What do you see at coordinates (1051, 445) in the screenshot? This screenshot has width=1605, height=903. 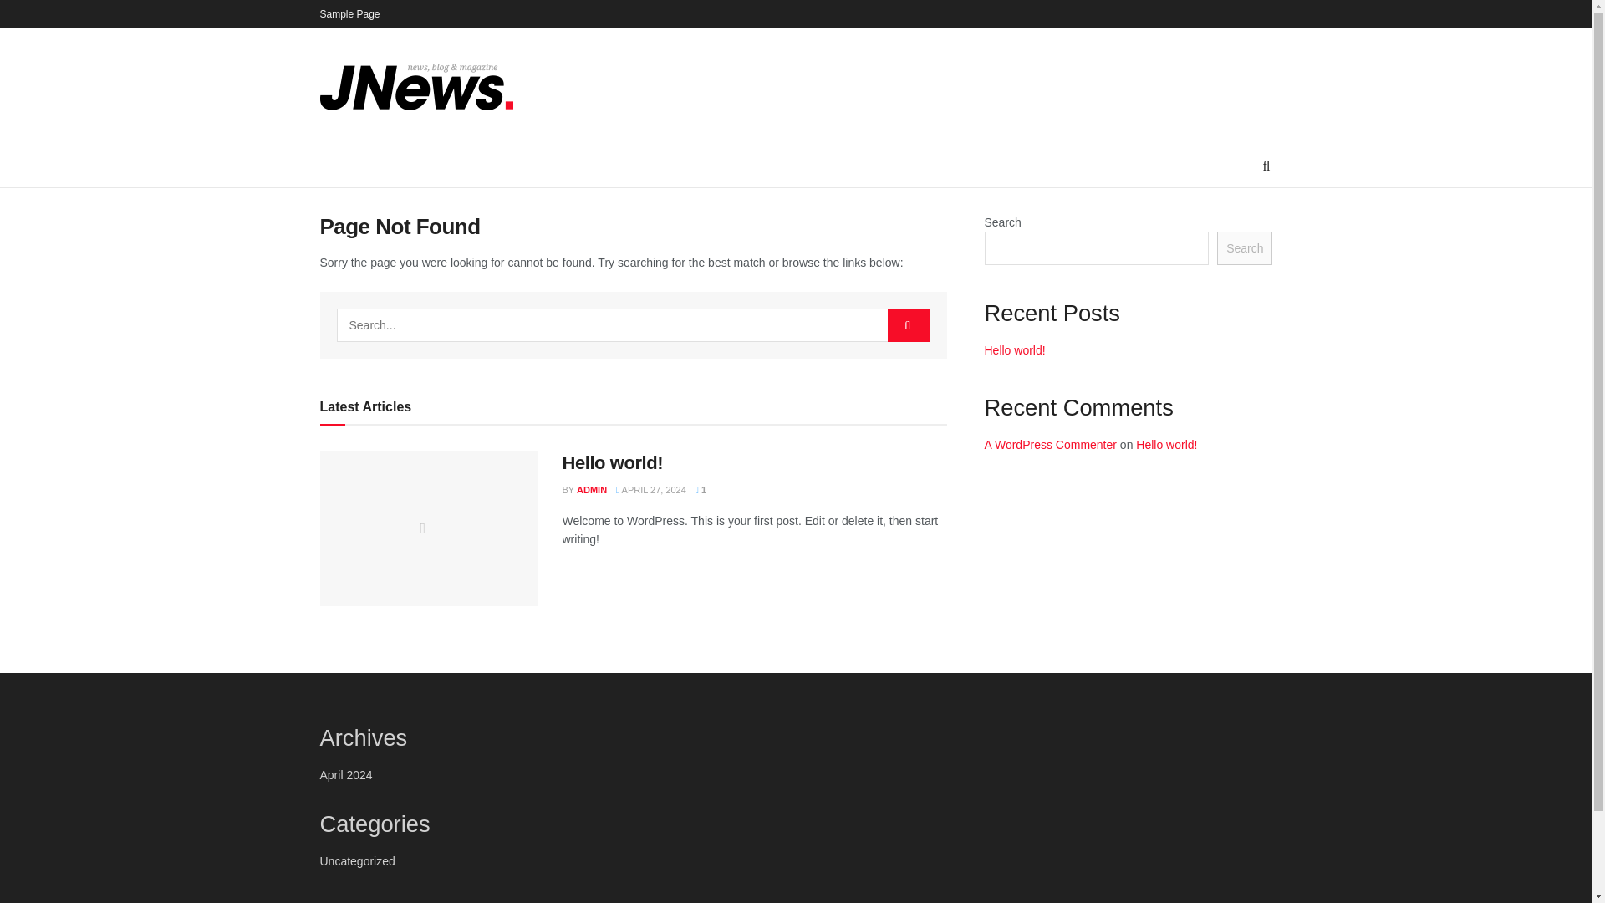 I see `A WordPress Commenter` at bounding box center [1051, 445].